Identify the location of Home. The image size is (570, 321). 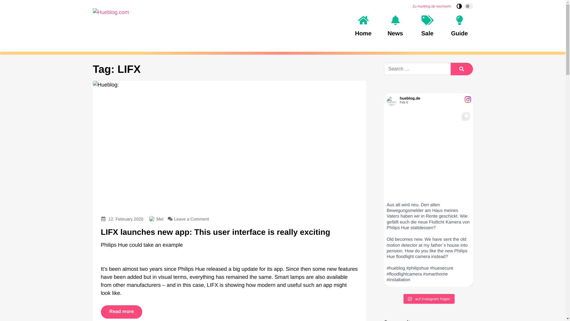
(363, 26).